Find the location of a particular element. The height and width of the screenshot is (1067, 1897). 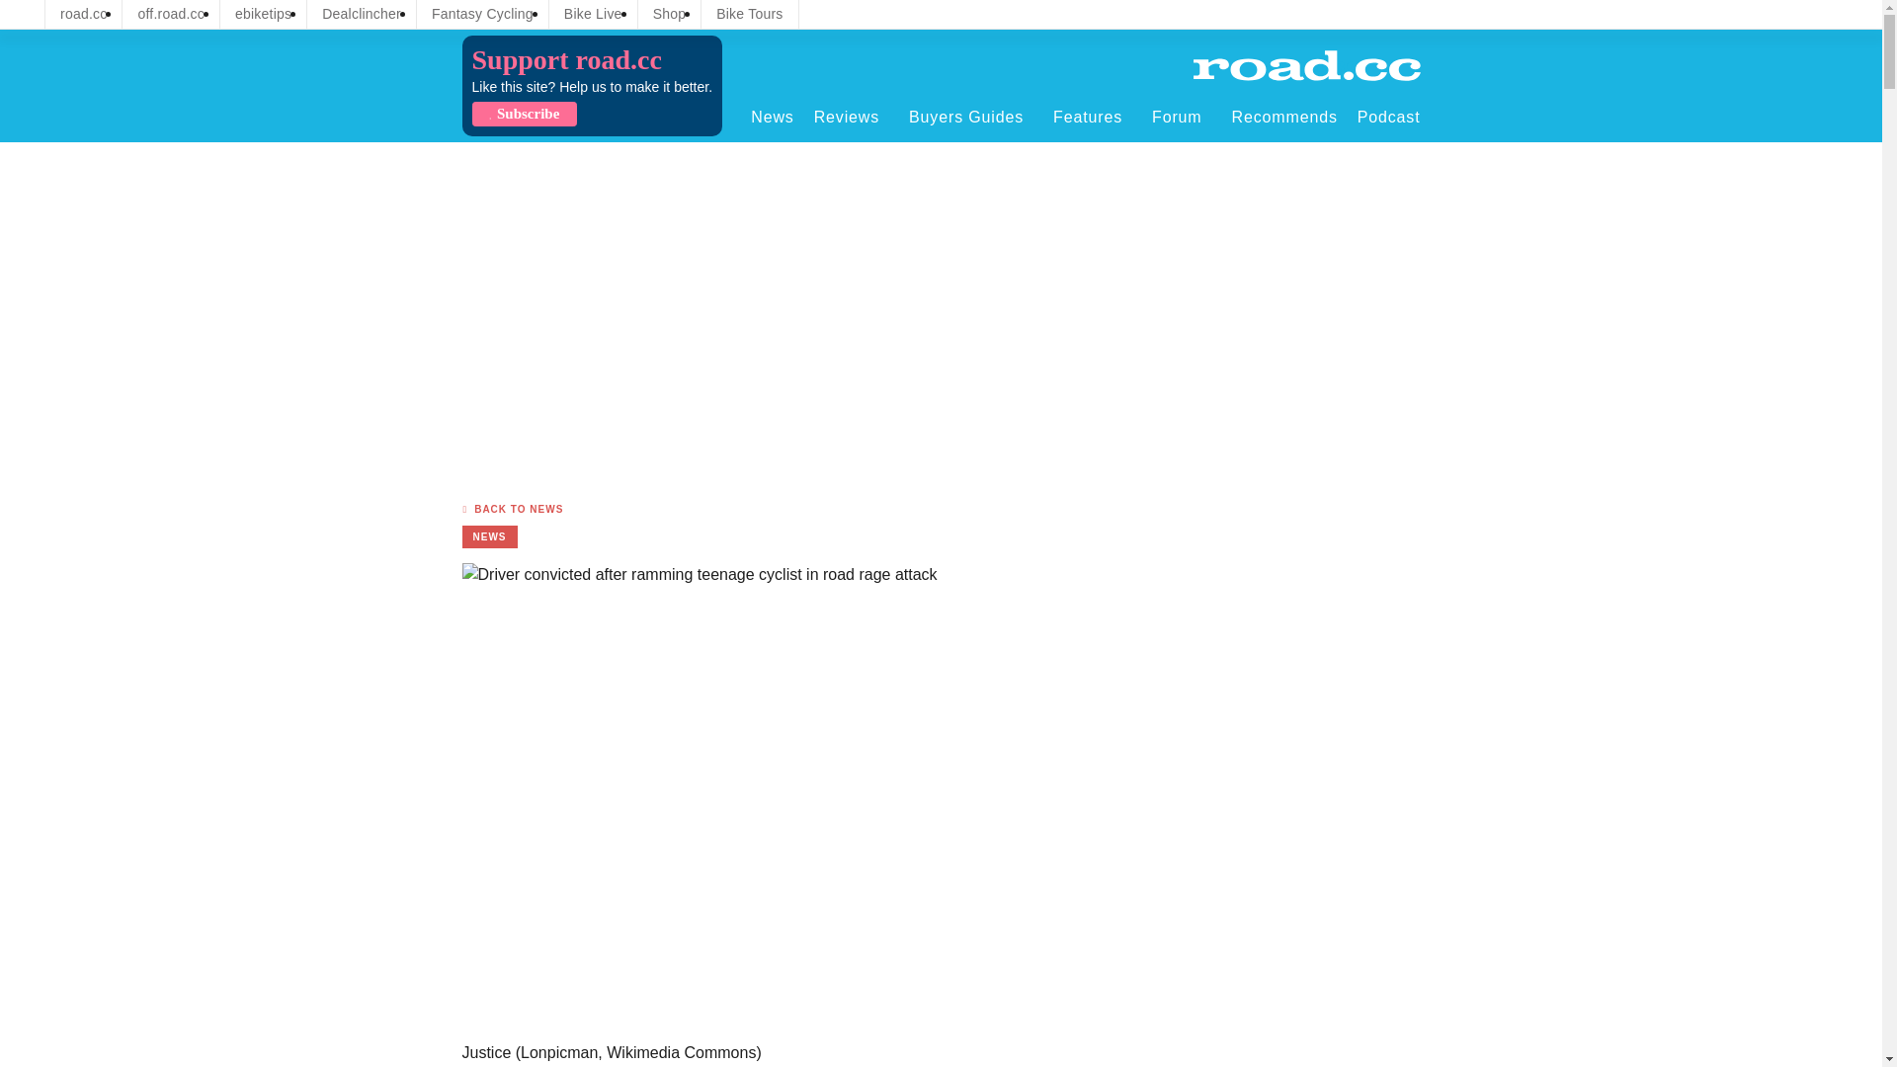

off.road.cc is located at coordinates (171, 14).